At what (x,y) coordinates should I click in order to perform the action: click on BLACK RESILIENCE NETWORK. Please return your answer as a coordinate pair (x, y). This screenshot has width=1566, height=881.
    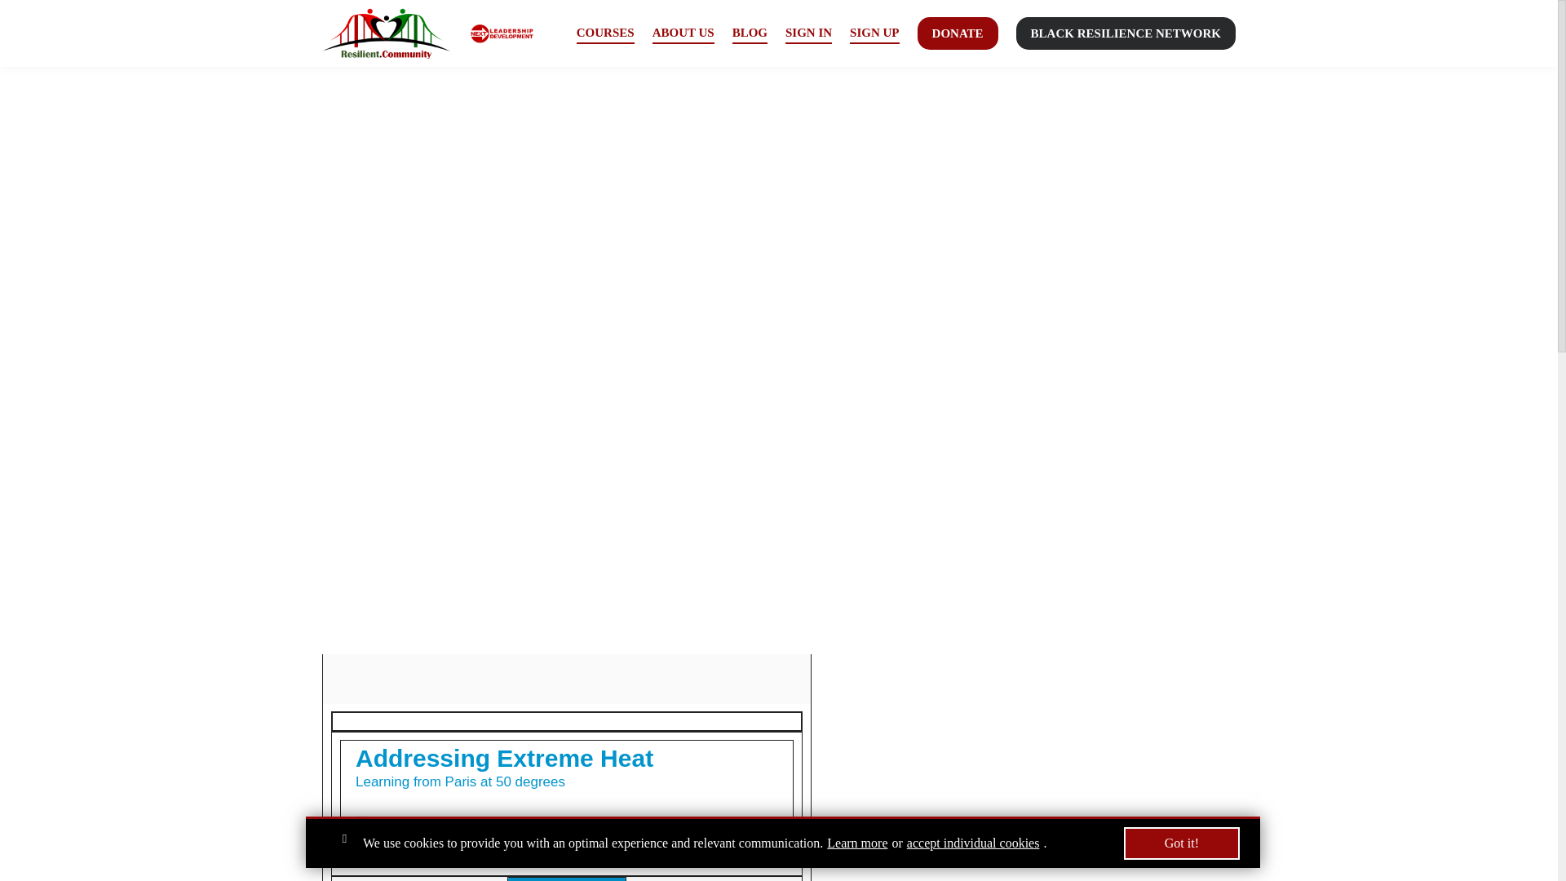
    Looking at the image, I should click on (1126, 33).